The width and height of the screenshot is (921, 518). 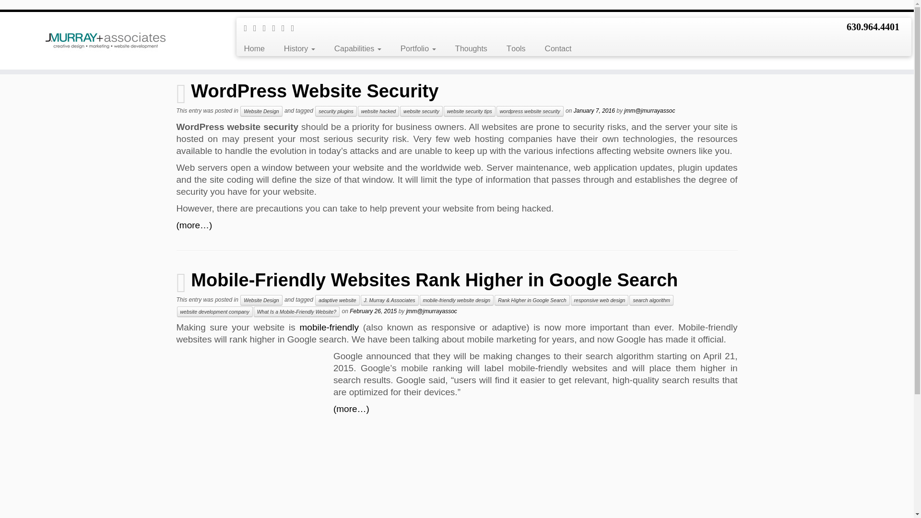 What do you see at coordinates (314, 91) in the screenshot?
I see `WordPress Website Security` at bounding box center [314, 91].